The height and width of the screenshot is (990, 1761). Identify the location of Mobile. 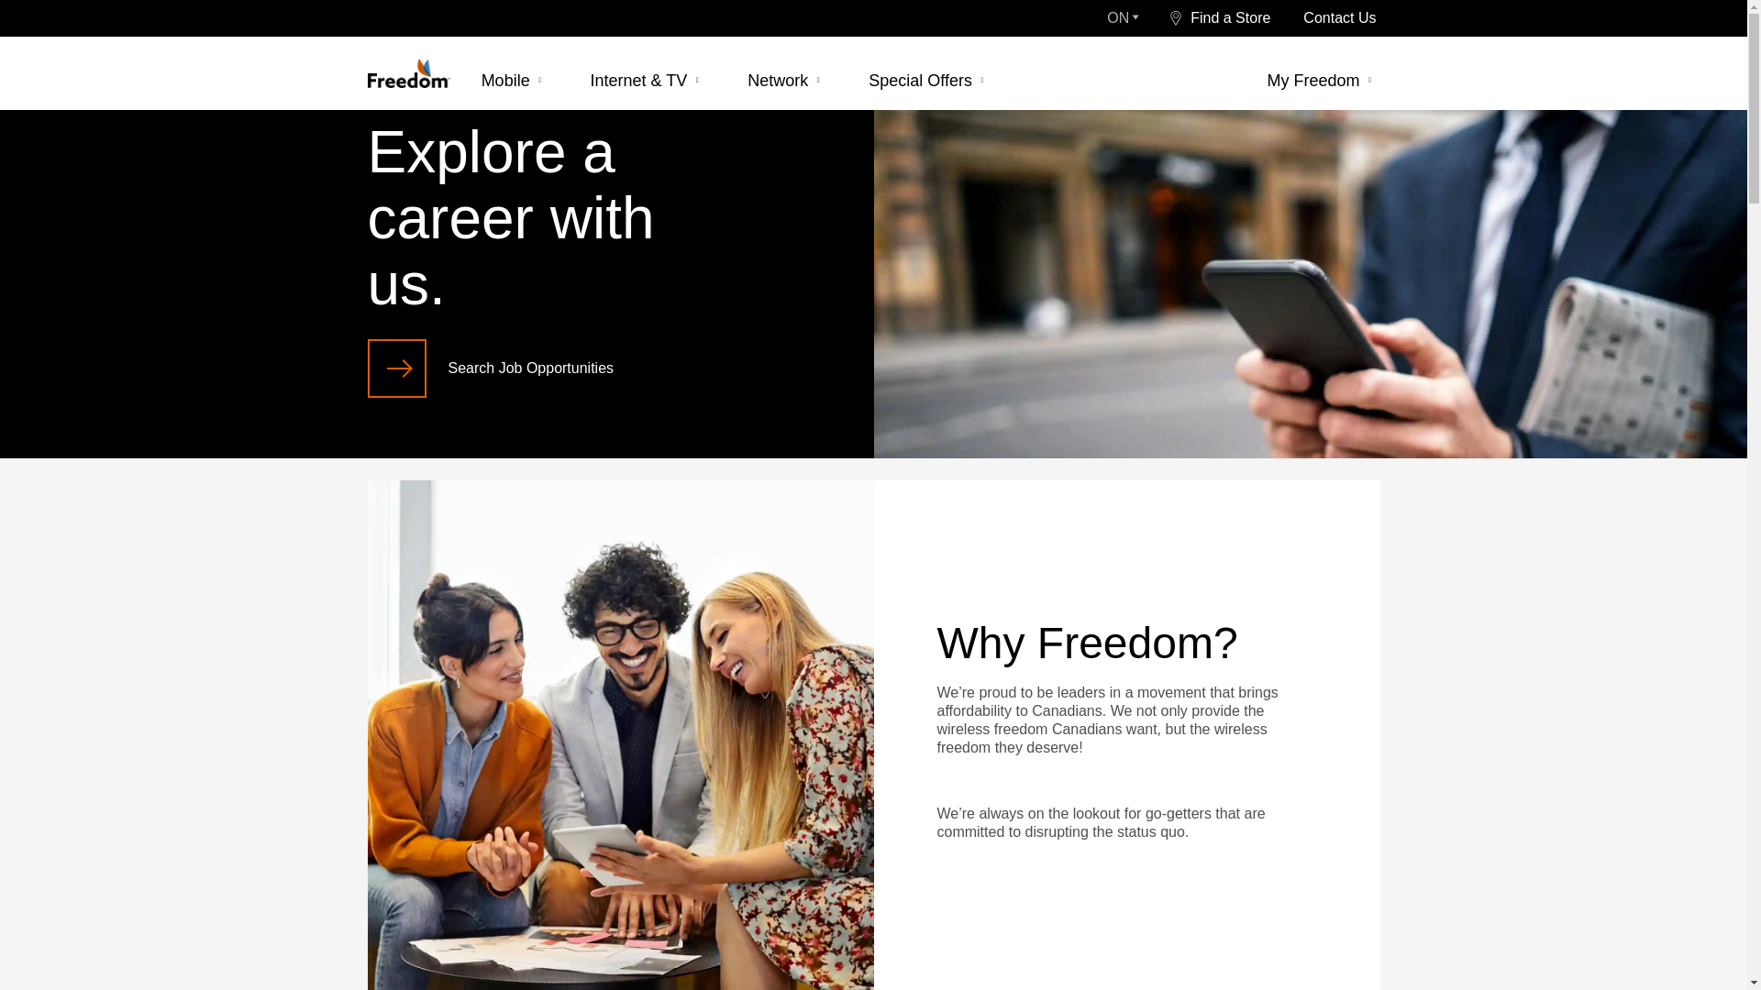
(517, 80).